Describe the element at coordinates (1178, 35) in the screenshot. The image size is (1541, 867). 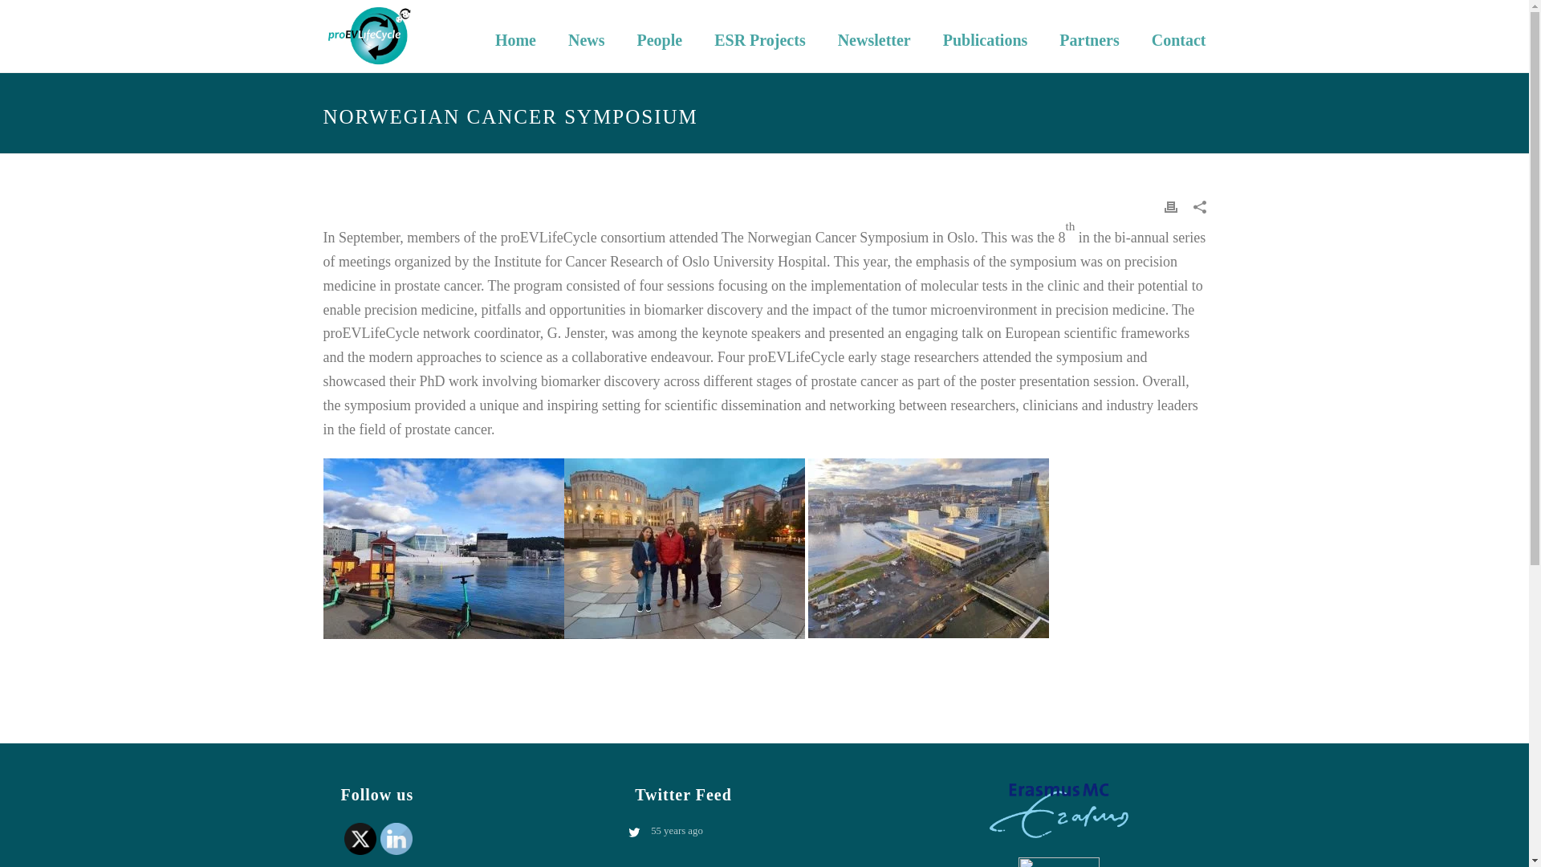
I see `Contact` at that location.